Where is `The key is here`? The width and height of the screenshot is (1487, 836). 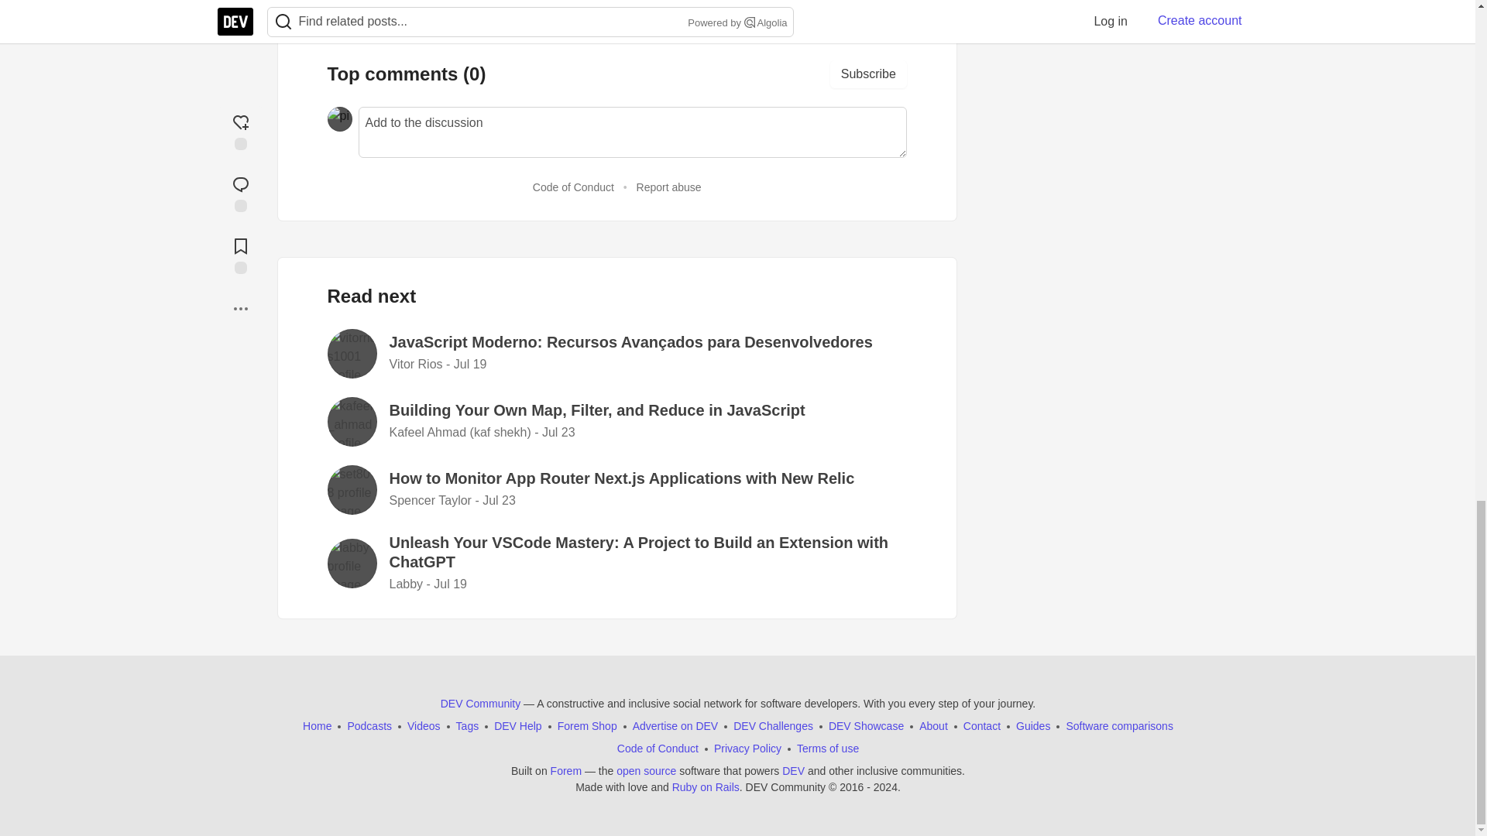
The key is here is located at coordinates (379, 3).